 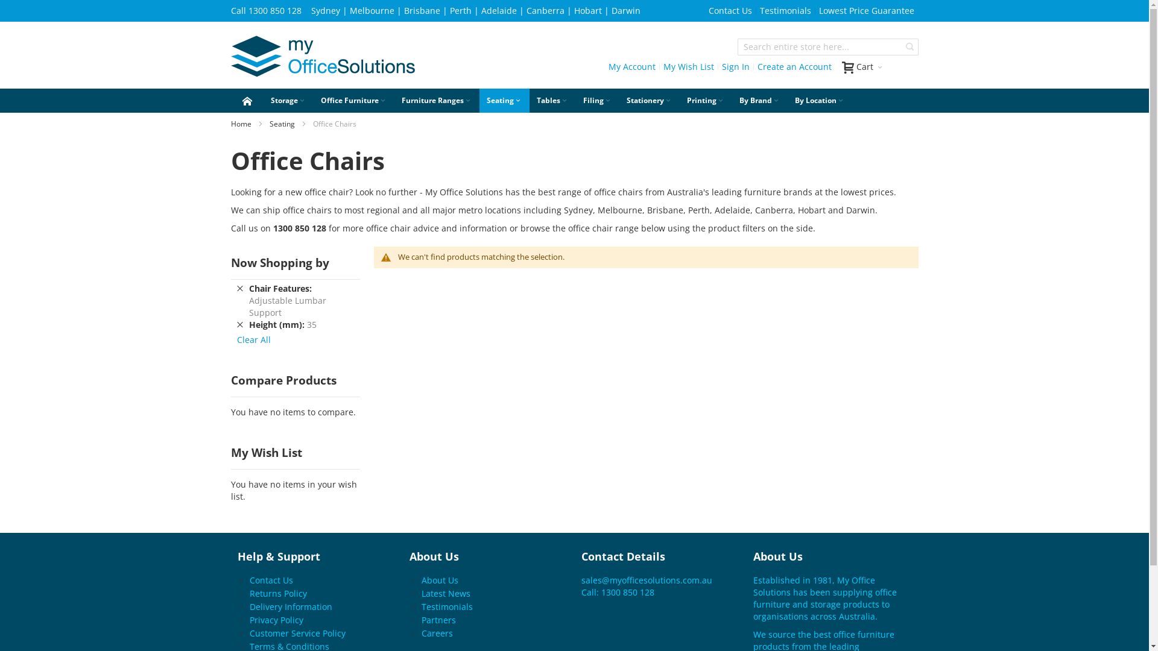 I want to click on Melbourne, so click(x=372, y=11).